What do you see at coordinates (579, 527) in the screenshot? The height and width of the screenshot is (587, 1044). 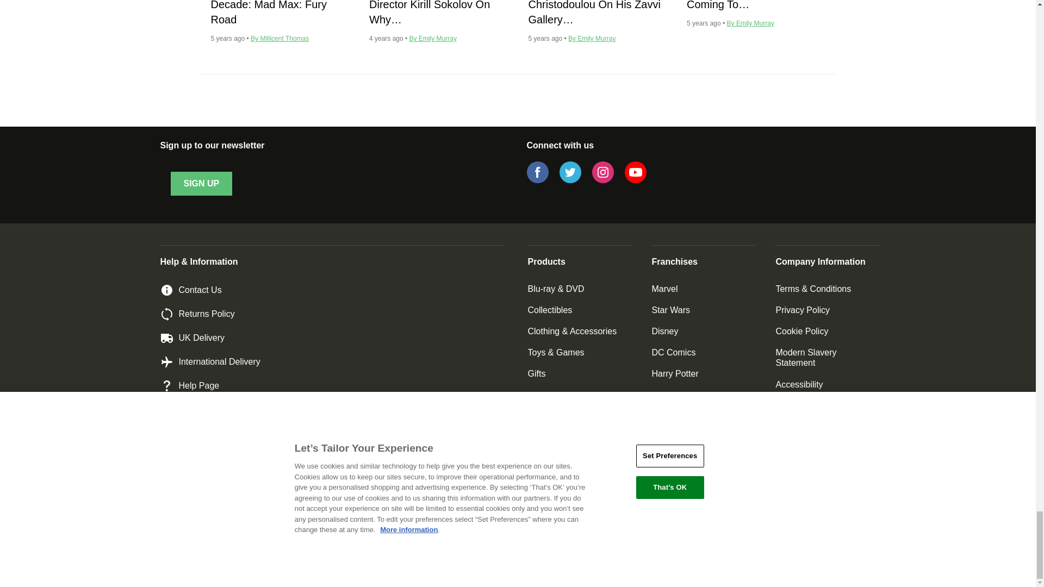 I see `Visa` at bounding box center [579, 527].